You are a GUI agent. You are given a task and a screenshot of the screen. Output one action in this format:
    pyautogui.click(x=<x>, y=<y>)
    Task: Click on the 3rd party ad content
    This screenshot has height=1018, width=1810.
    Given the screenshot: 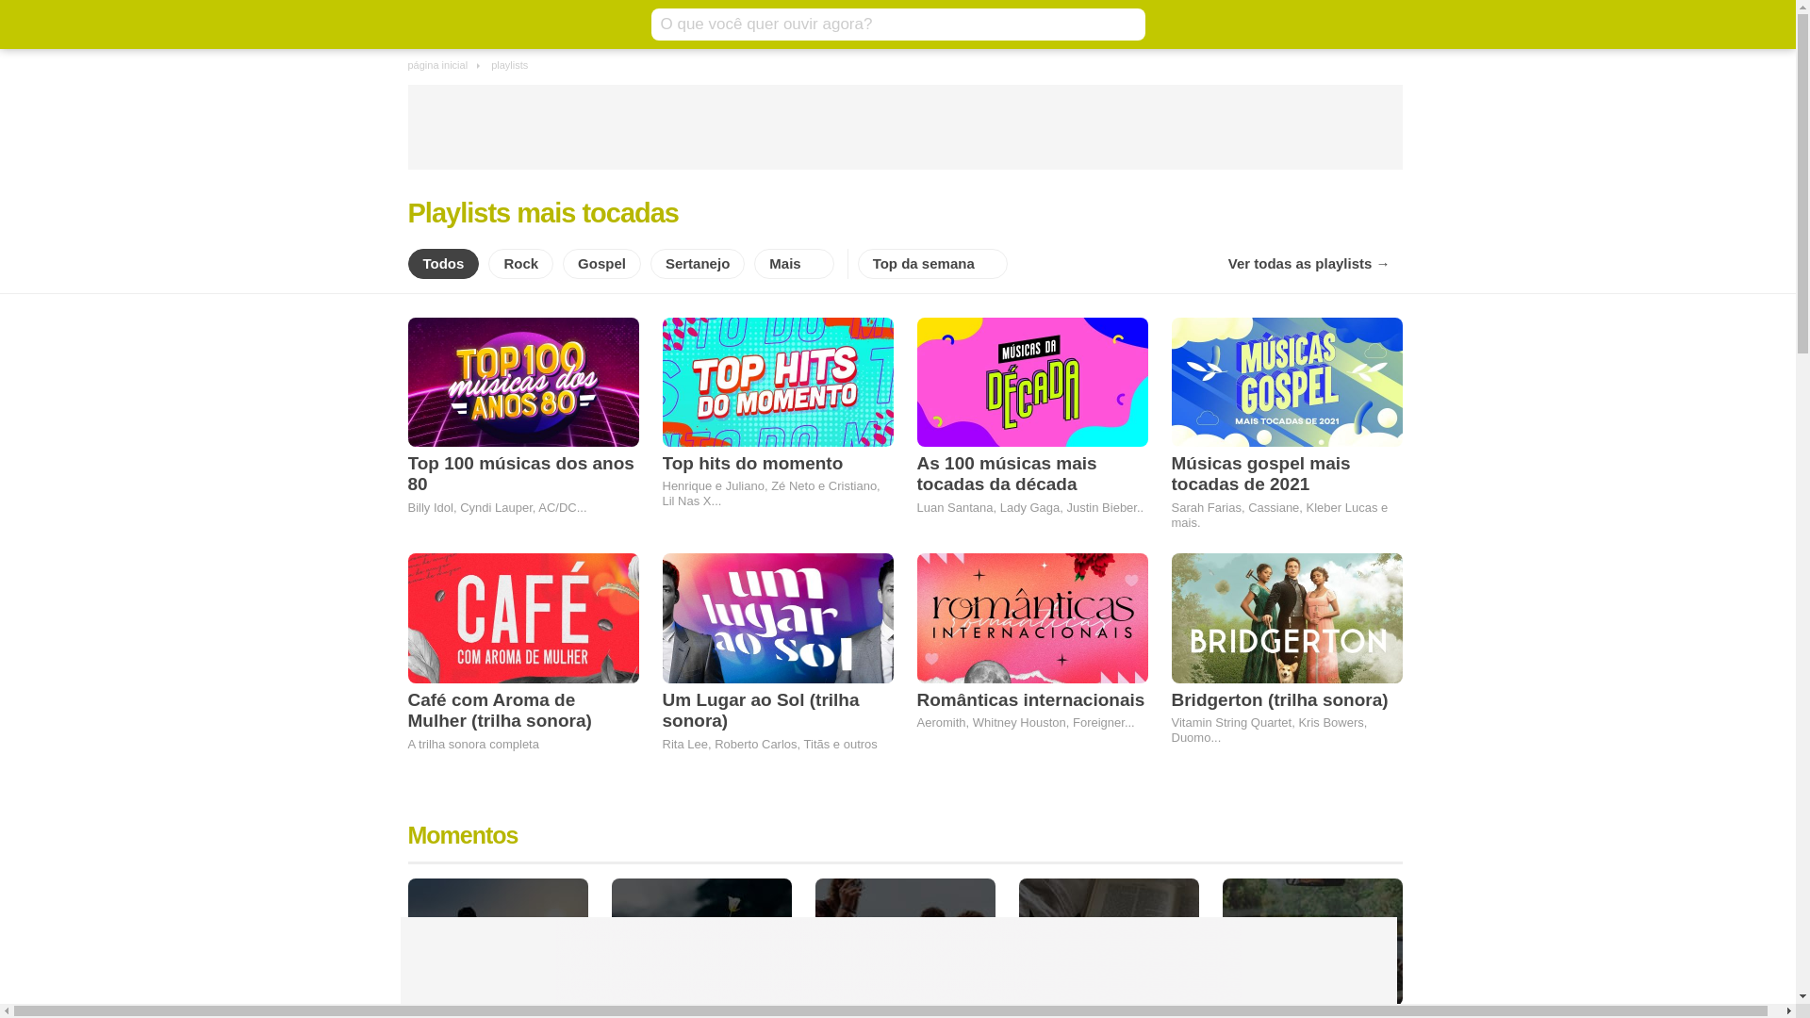 What is the action you would take?
    pyautogui.click(x=897, y=961)
    